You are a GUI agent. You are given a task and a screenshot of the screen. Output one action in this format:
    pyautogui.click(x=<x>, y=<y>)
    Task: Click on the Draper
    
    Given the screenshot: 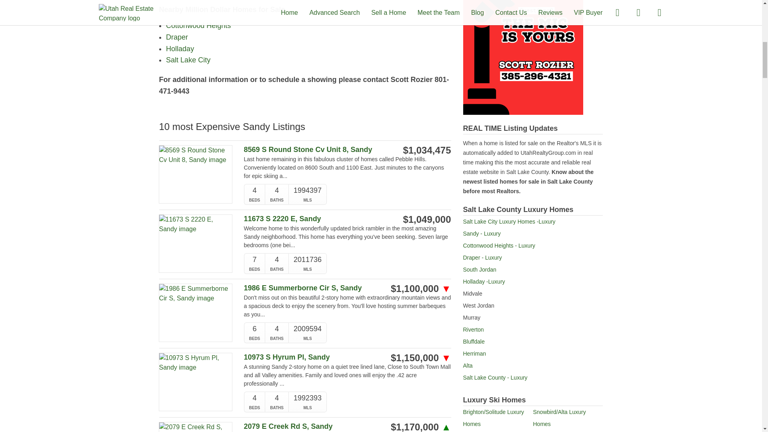 What is the action you would take?
    pyautogui.click(x=177, y=37)
    